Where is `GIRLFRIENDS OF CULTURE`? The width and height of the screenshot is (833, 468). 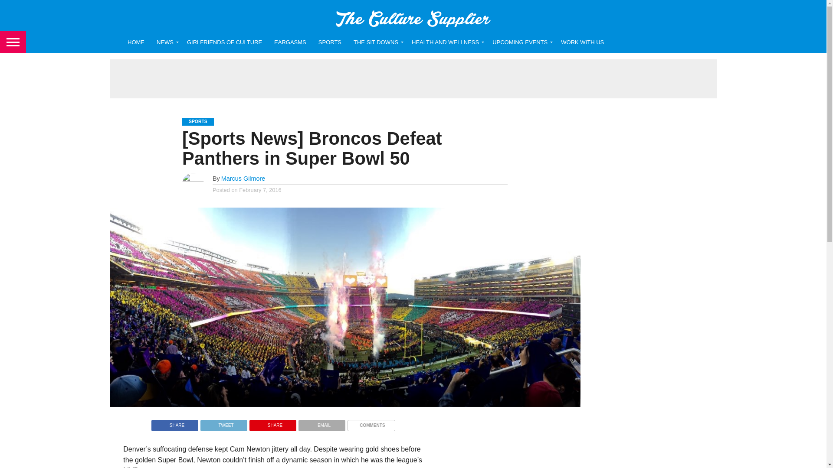
GIRLFRIENDS OF CULTURE is located at coordinates (224, 42).